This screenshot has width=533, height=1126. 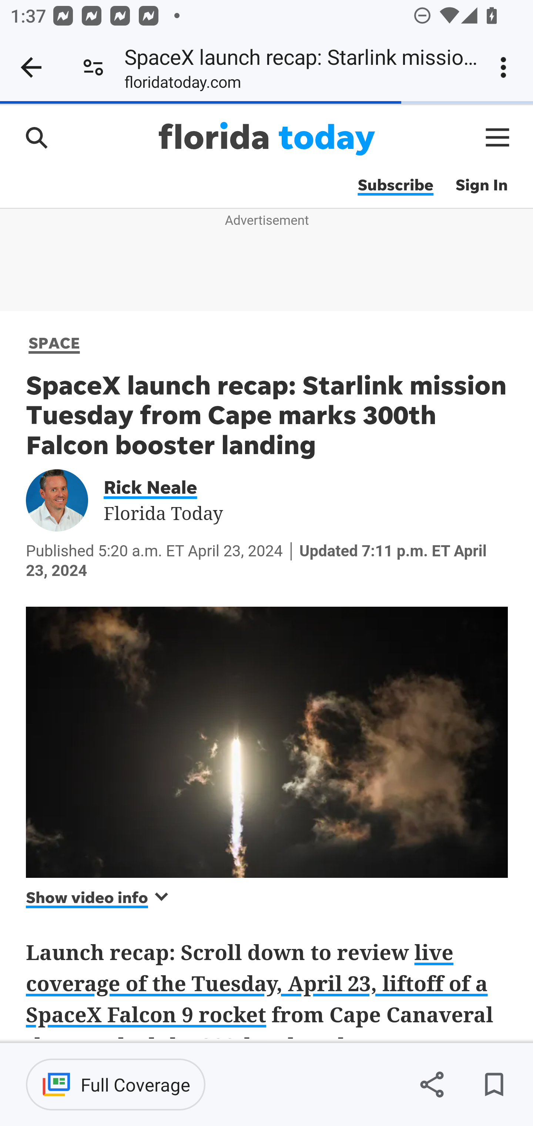 I want to click on Close tab, so click(x=31, y=67).